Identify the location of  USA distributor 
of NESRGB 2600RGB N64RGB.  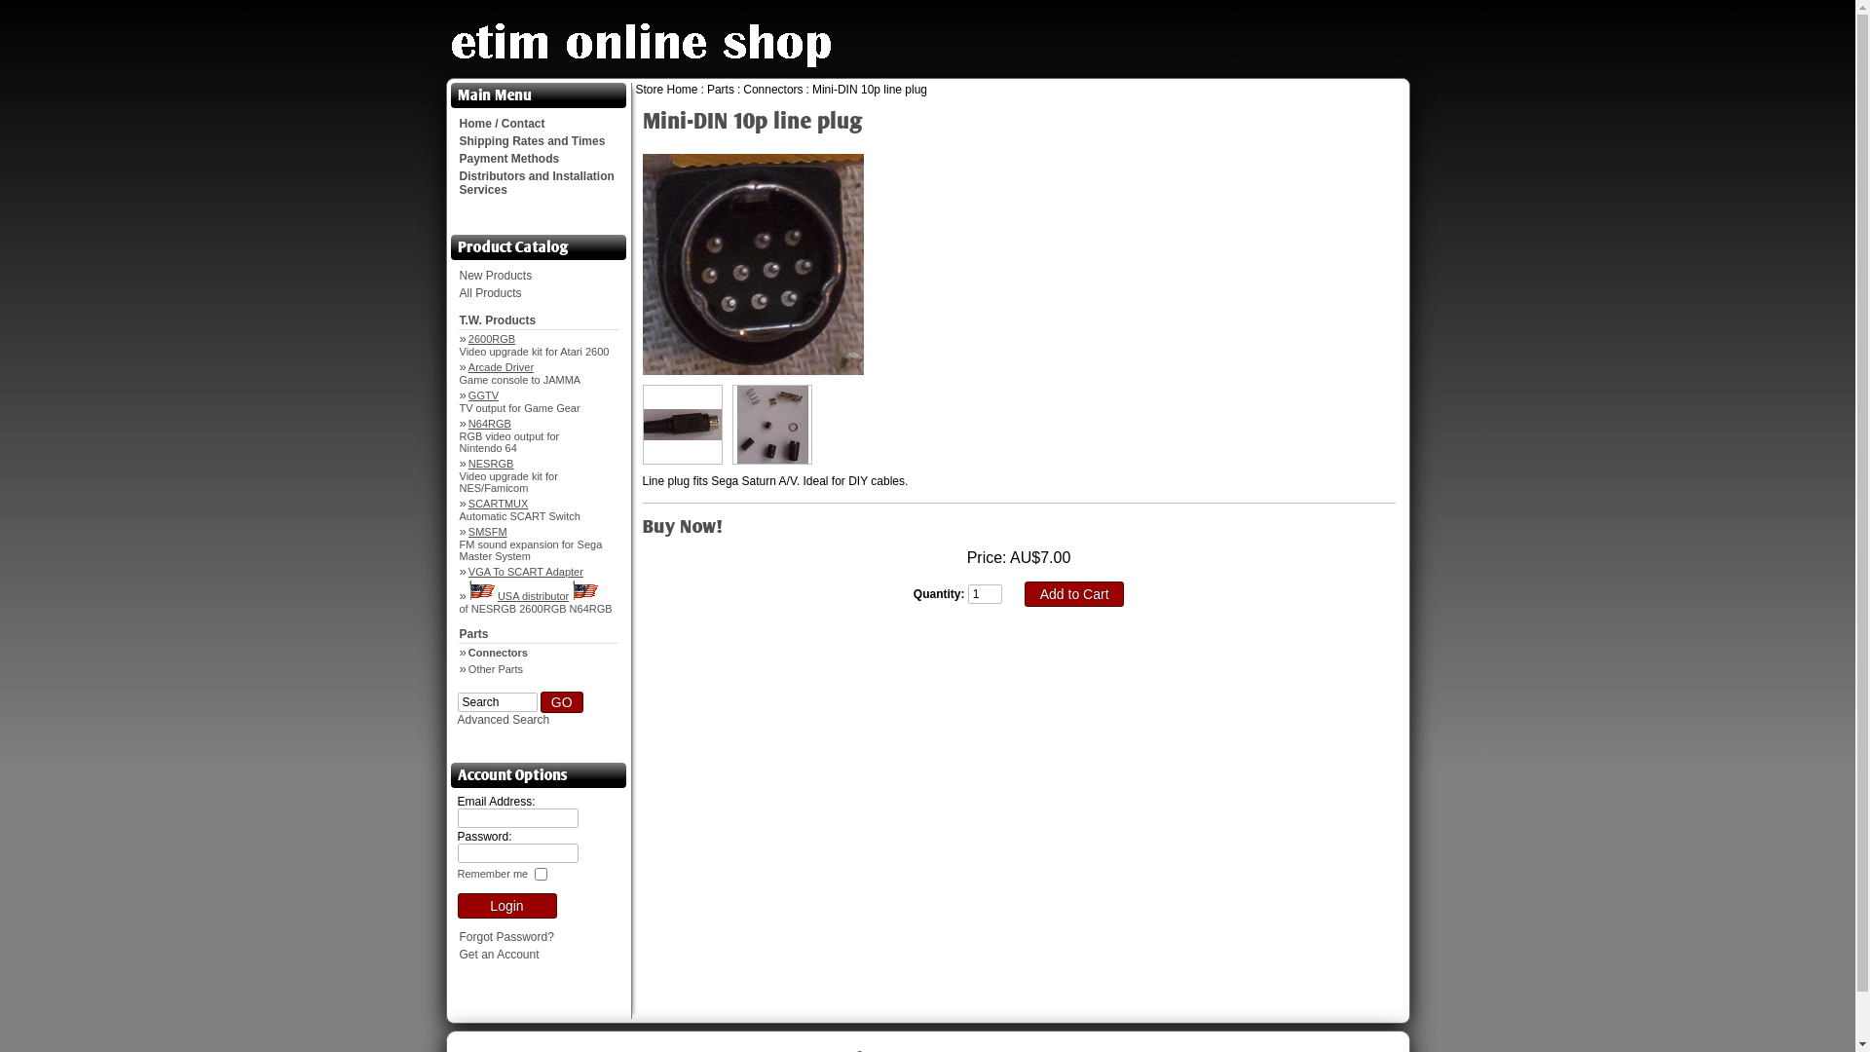
(539, 598).